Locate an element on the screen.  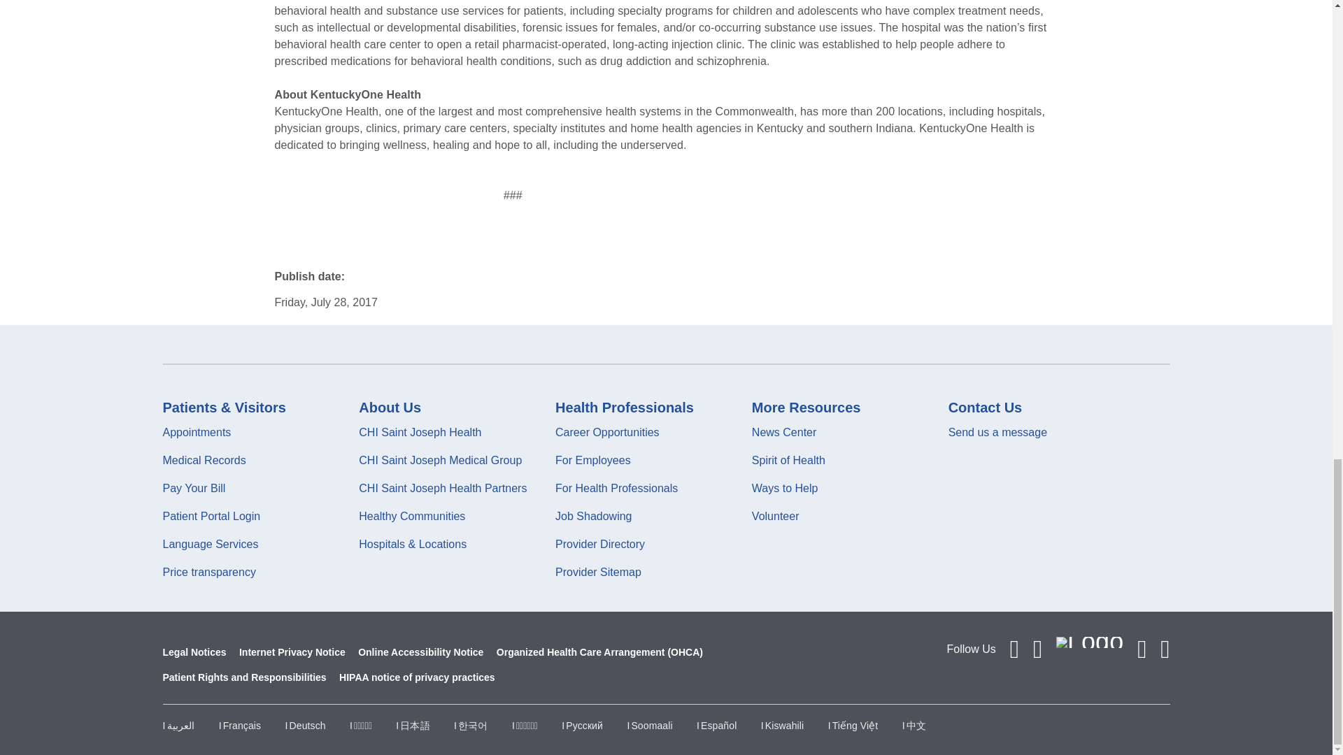
Russian is located at coordinates (582, 726).